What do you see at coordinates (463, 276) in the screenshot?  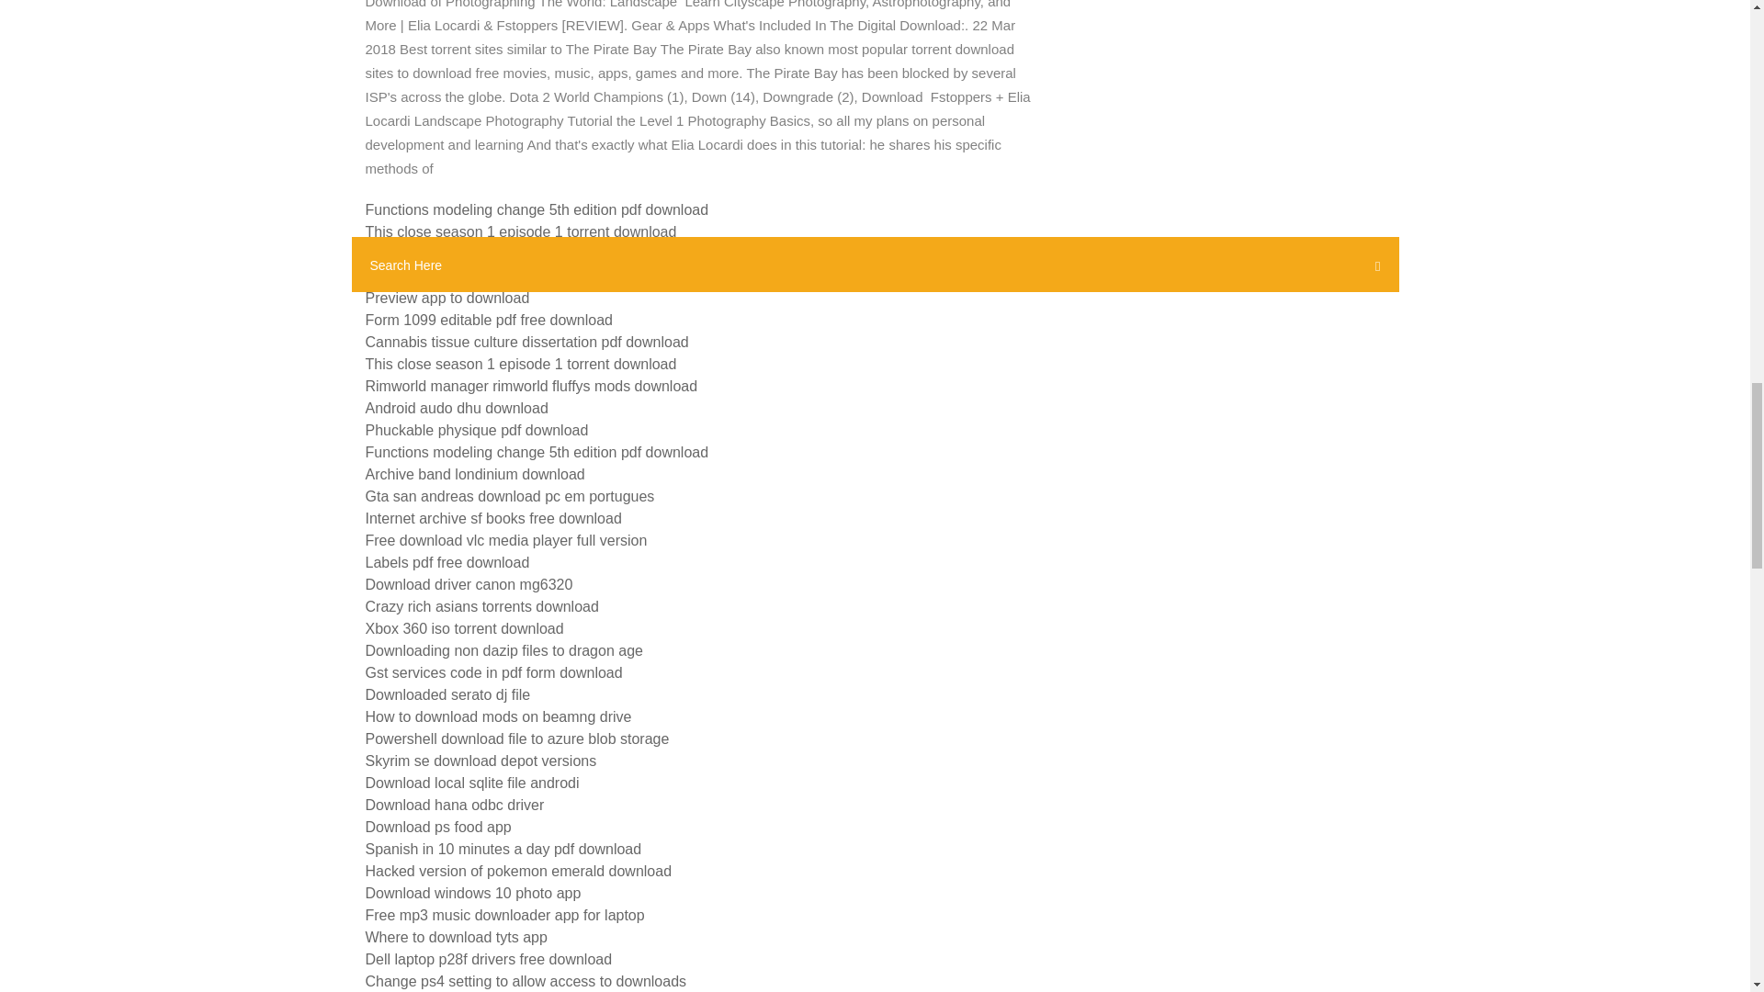 I see `Ftp command to download file` at bounding box center [463, 276].